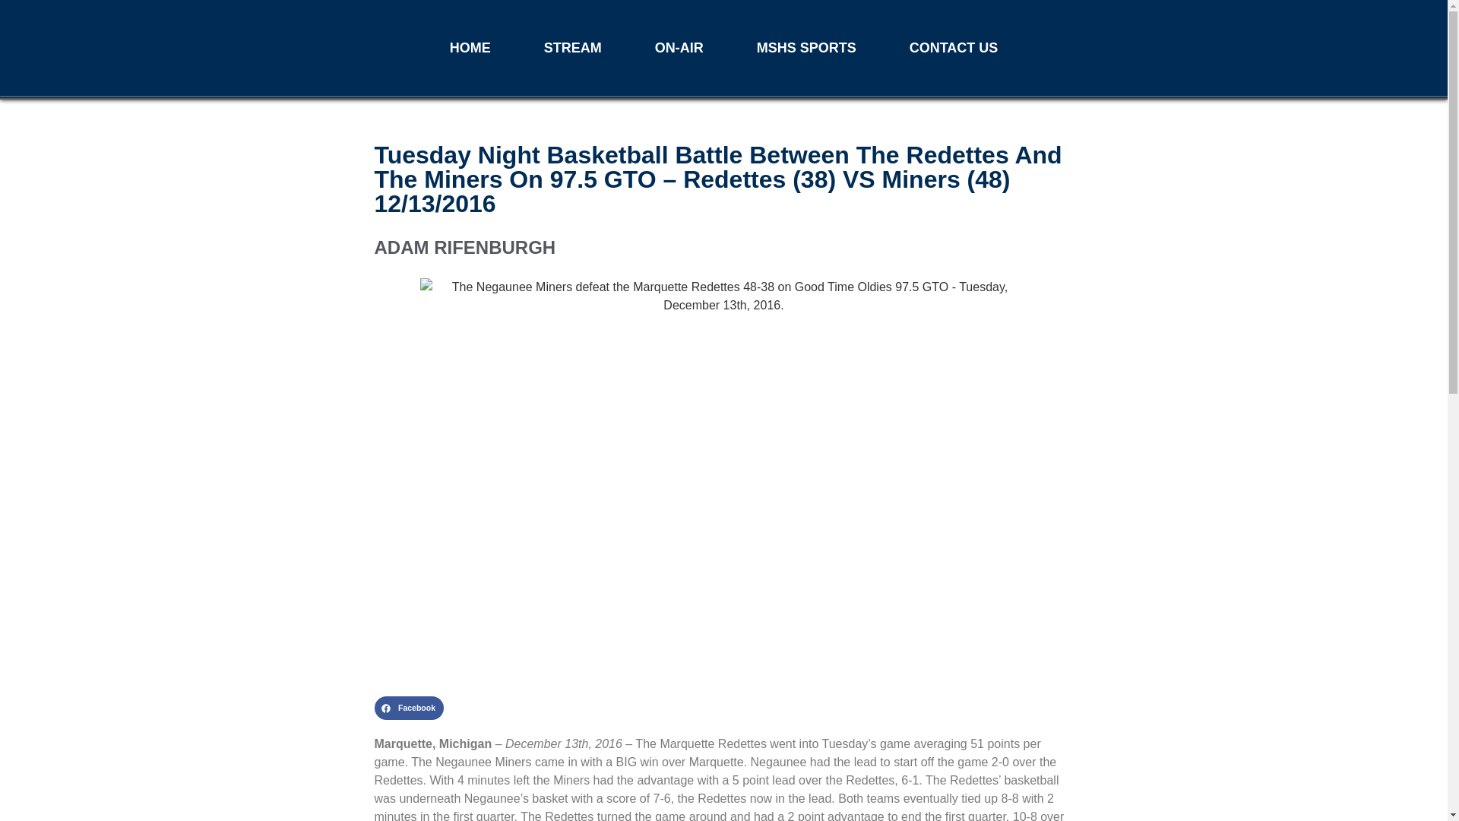 Image resolution: width=1459 pixels, height=821 pixels. Describe the element at coordinates (806, 47) in the screenshot. I see `MSHS SPORTS` at that location.